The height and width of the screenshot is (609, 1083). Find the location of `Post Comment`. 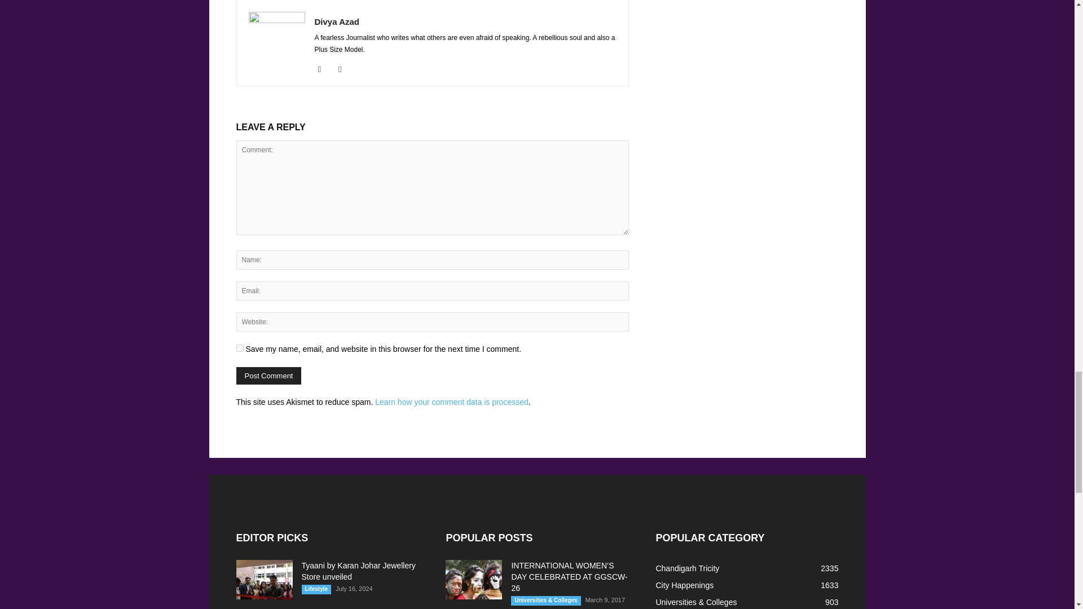

Post Comment is located at coordinates (268, 376).